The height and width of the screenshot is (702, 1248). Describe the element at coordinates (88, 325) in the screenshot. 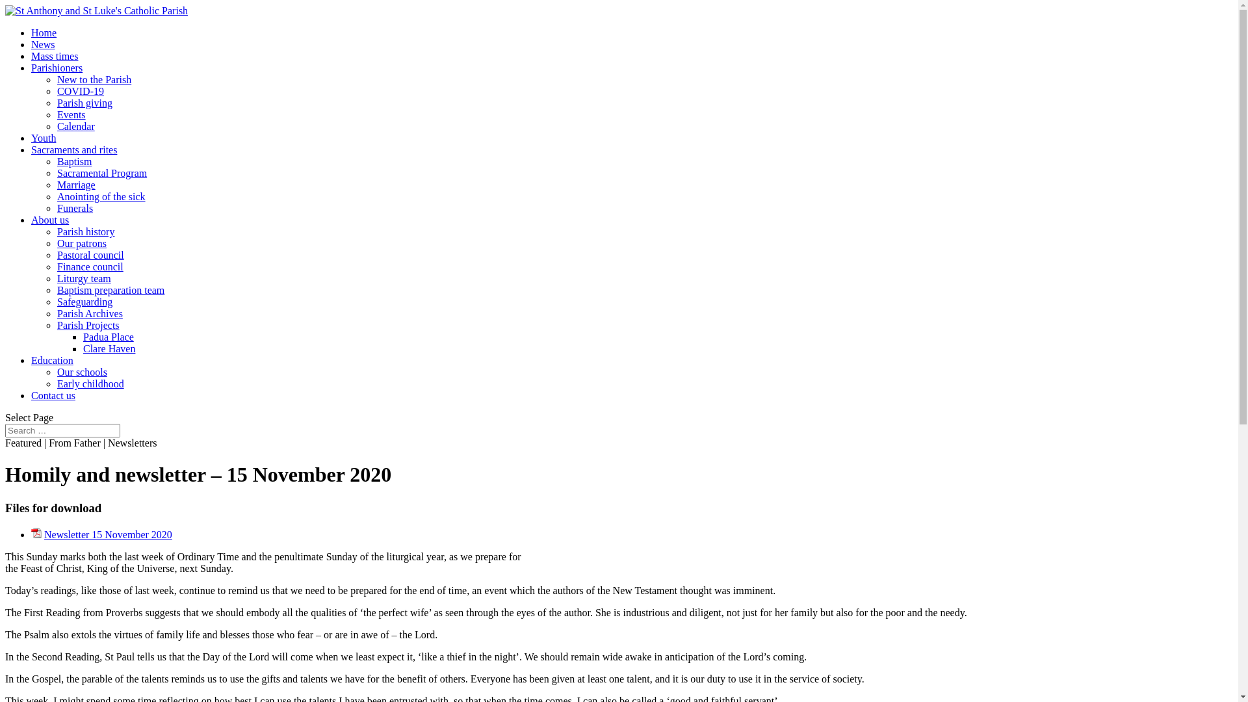

I see `Parish Projects` at that location.